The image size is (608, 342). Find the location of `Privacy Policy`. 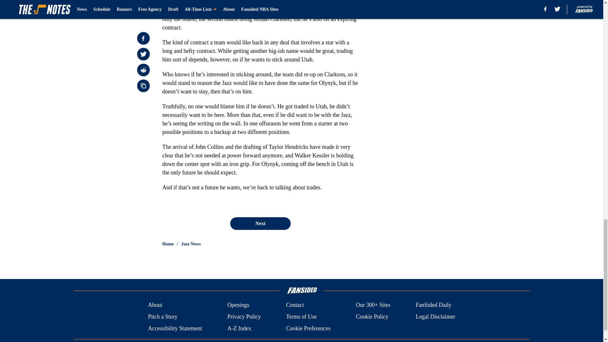

Privacy Policy is located at coordinates (244, 317).